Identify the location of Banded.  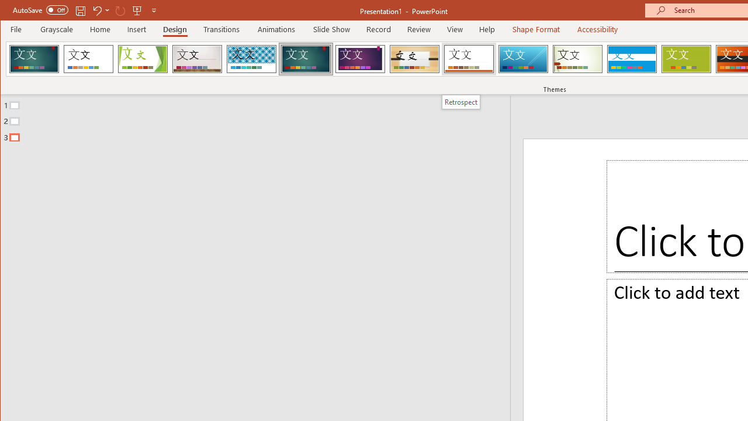
(632, 58).